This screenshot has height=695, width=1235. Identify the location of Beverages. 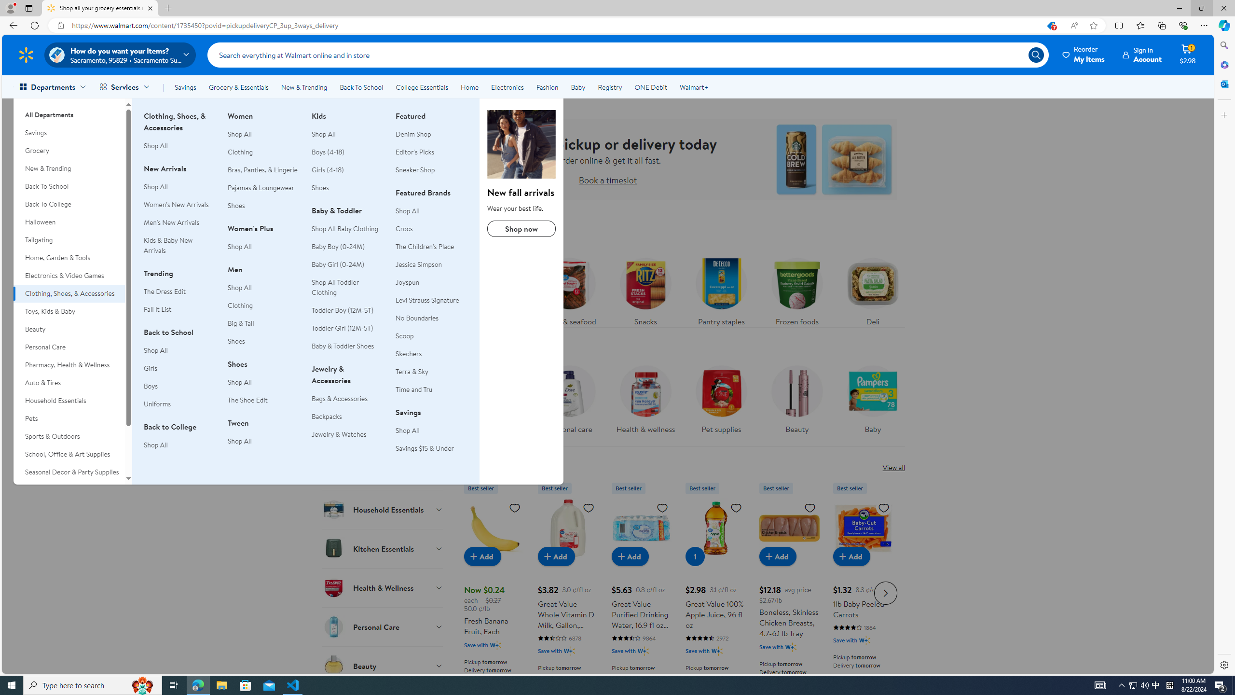
(383, 392).